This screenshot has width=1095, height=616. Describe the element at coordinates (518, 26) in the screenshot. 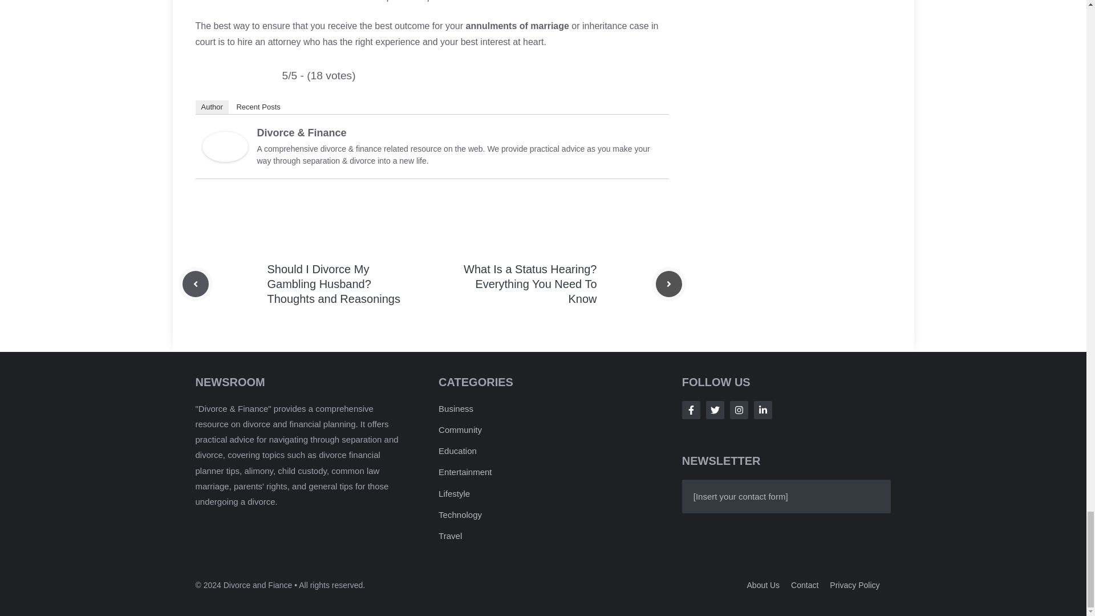

I see `annulments of marriage` at that location.